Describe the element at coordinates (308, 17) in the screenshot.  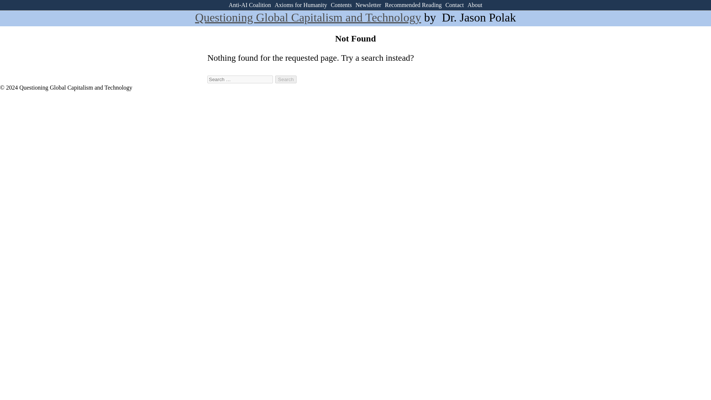
I see `Questioning Global Capitalism and Technology` at that location.